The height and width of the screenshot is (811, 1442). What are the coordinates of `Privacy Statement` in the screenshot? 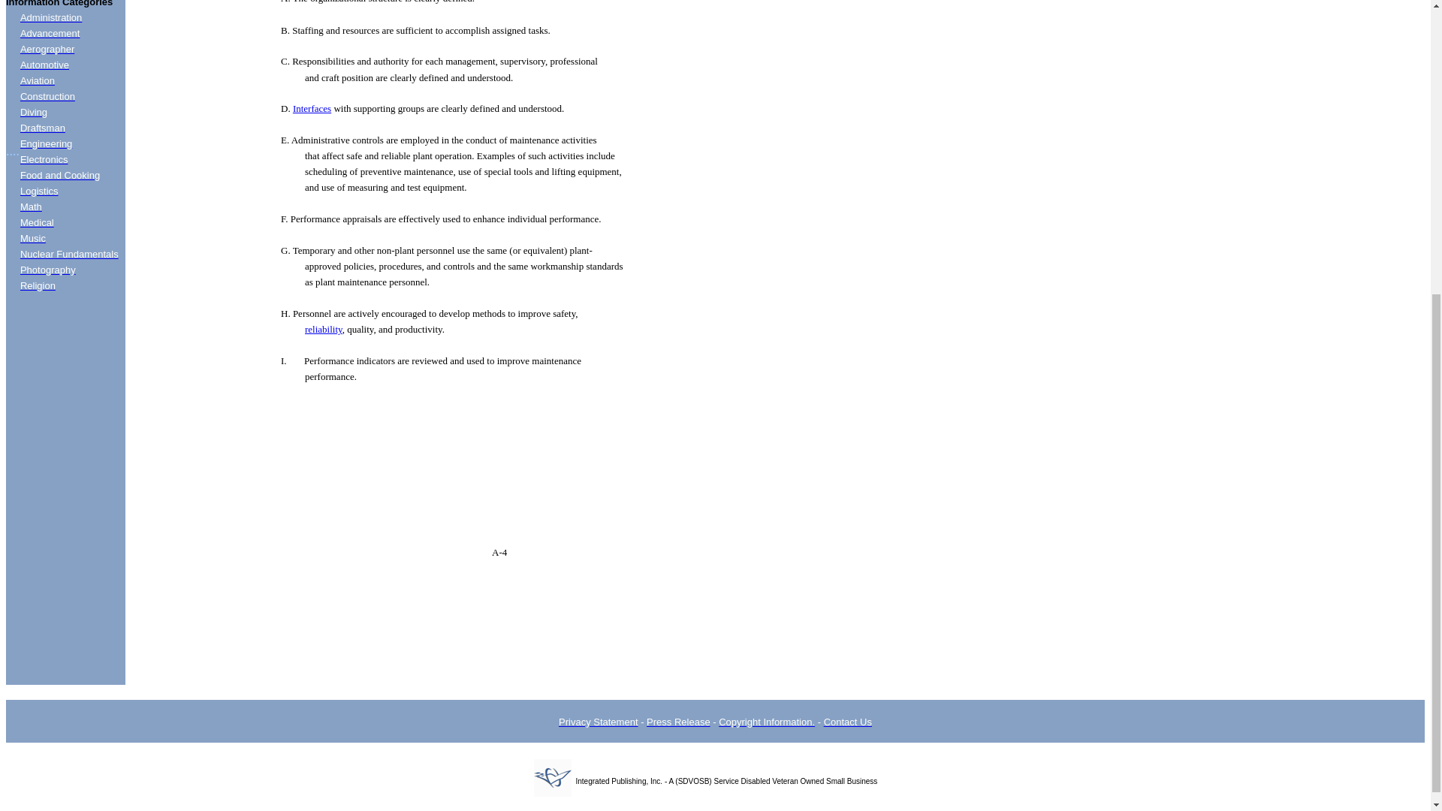 It's located at (599, 721).